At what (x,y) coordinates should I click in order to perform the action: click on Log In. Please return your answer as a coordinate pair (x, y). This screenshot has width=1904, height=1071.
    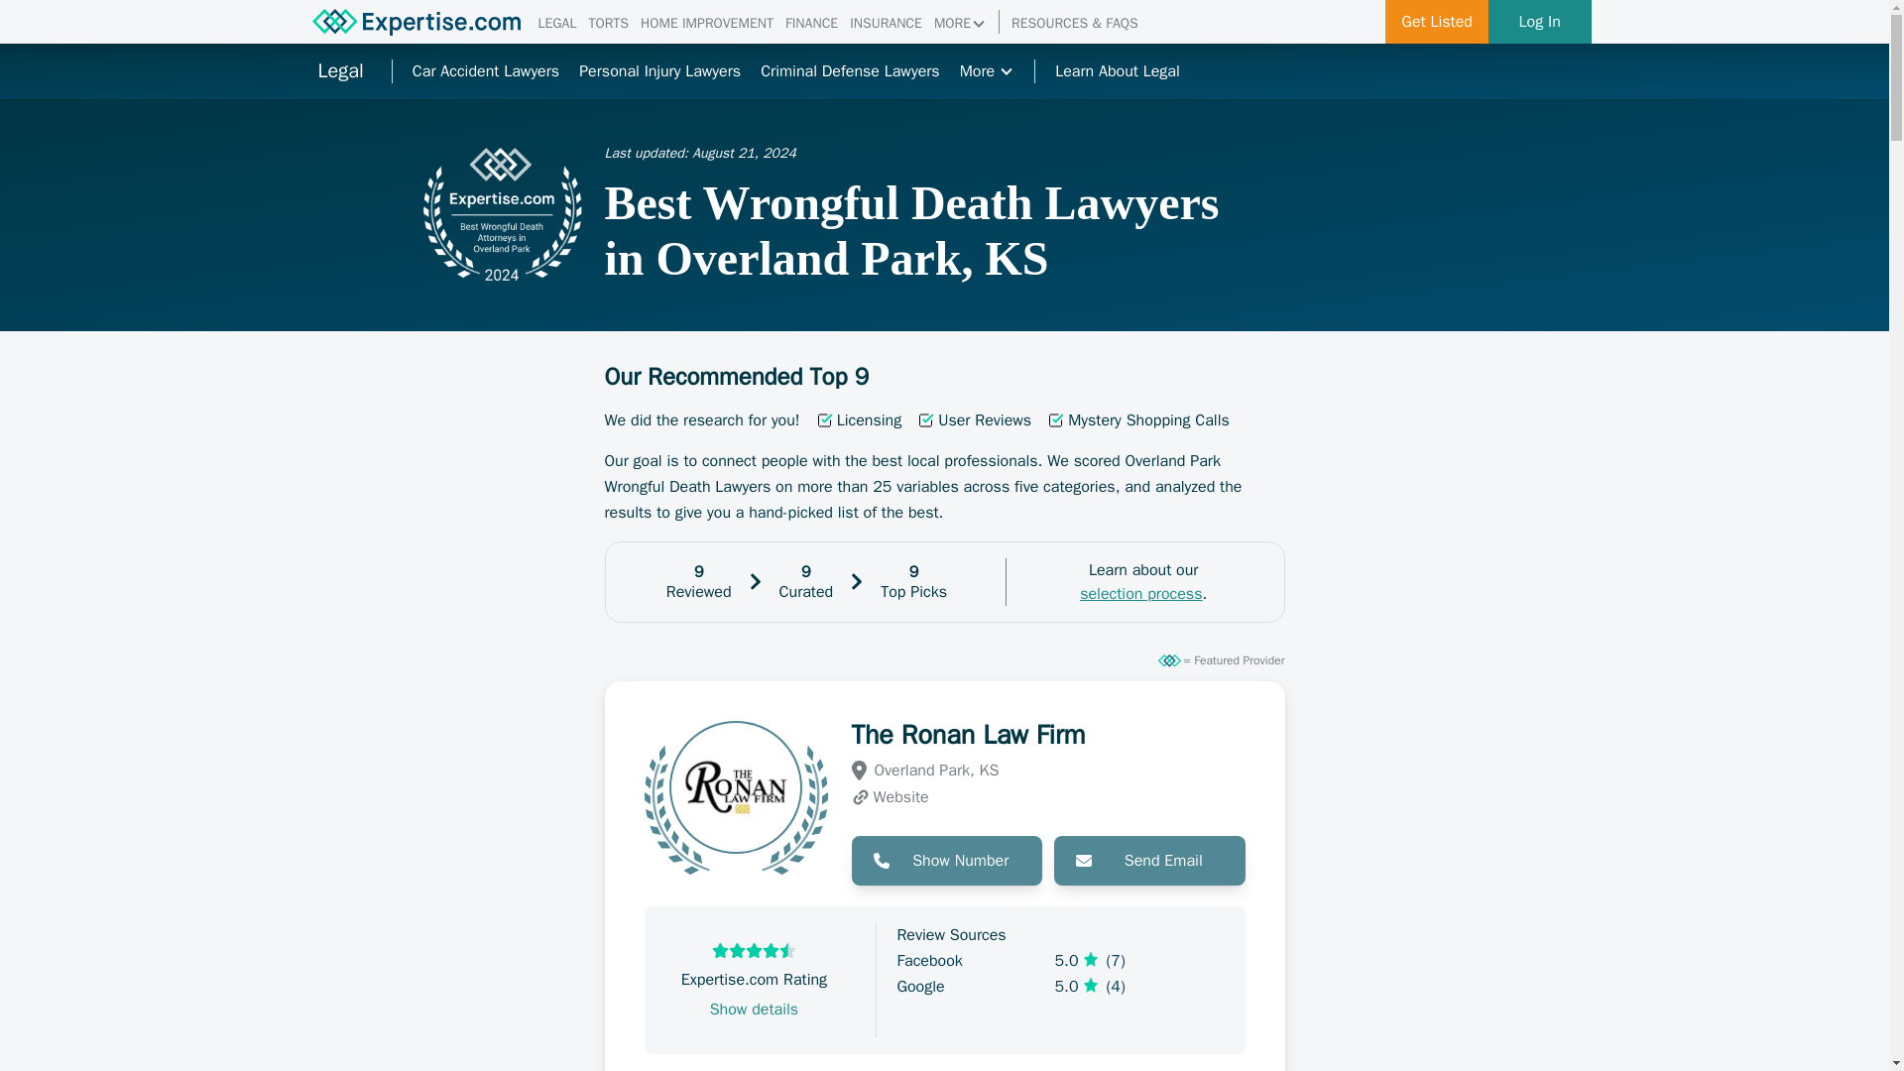
    Looking at the image, I should click on (1540, 22).